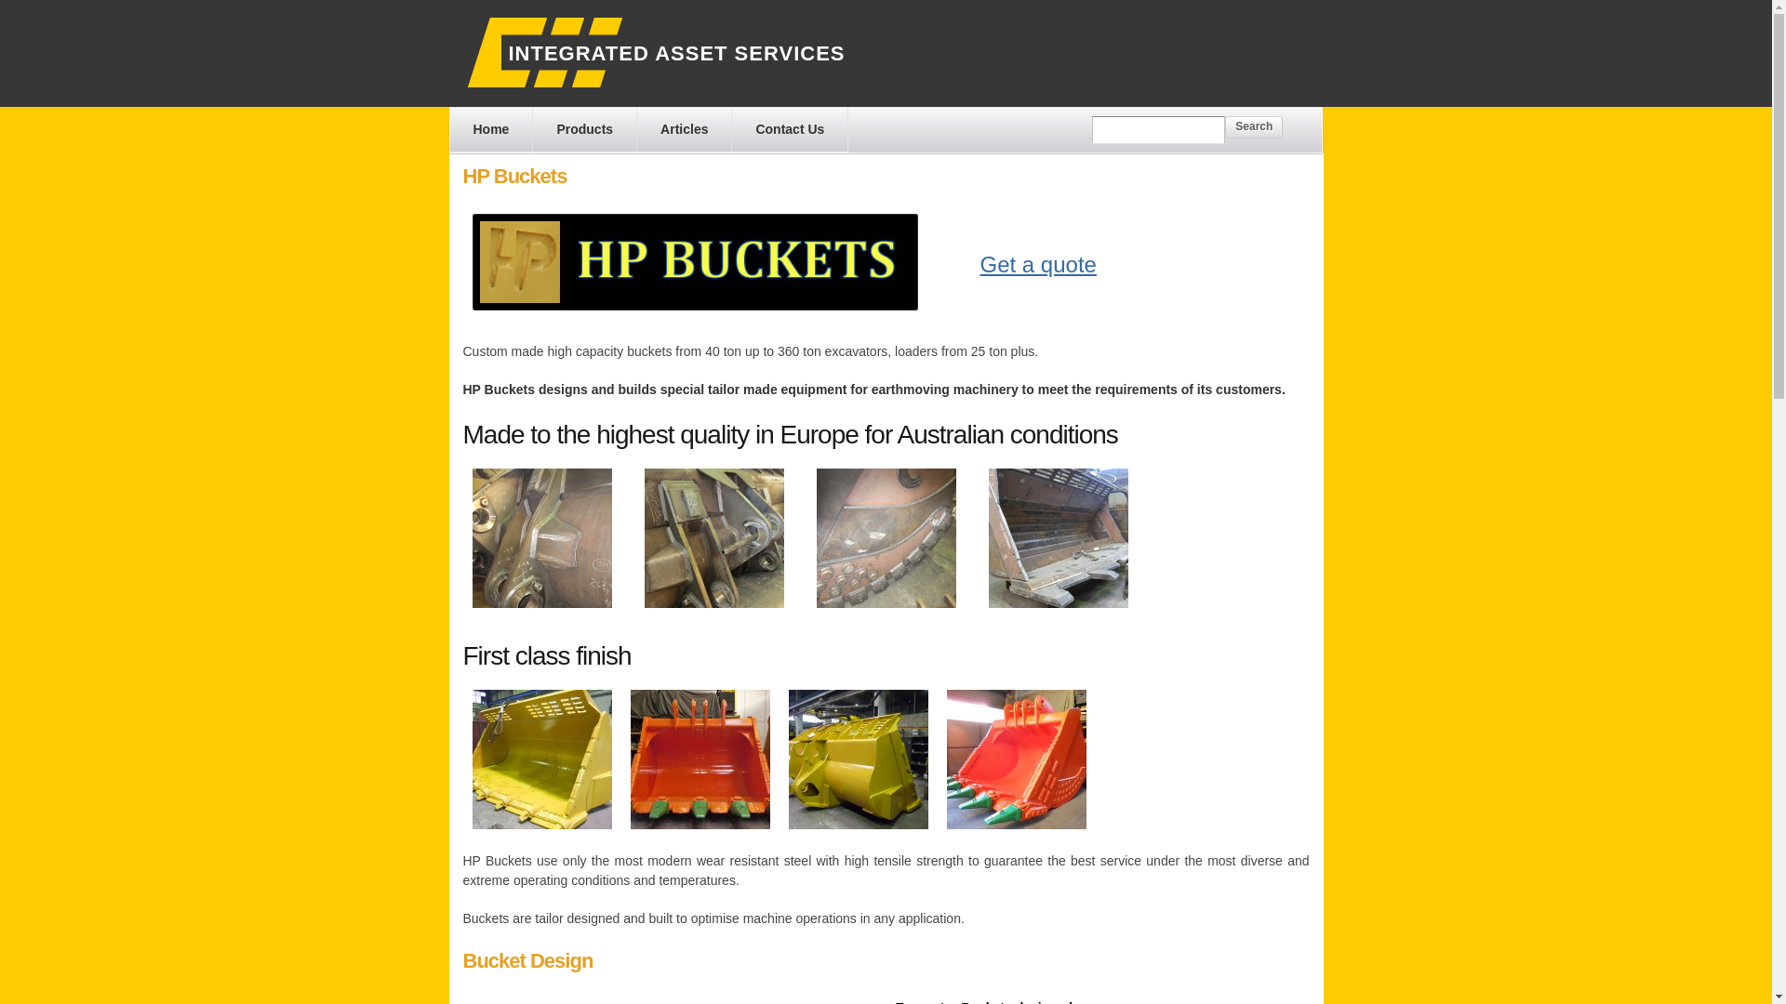  I want to click on Articles, so click(685, 130).